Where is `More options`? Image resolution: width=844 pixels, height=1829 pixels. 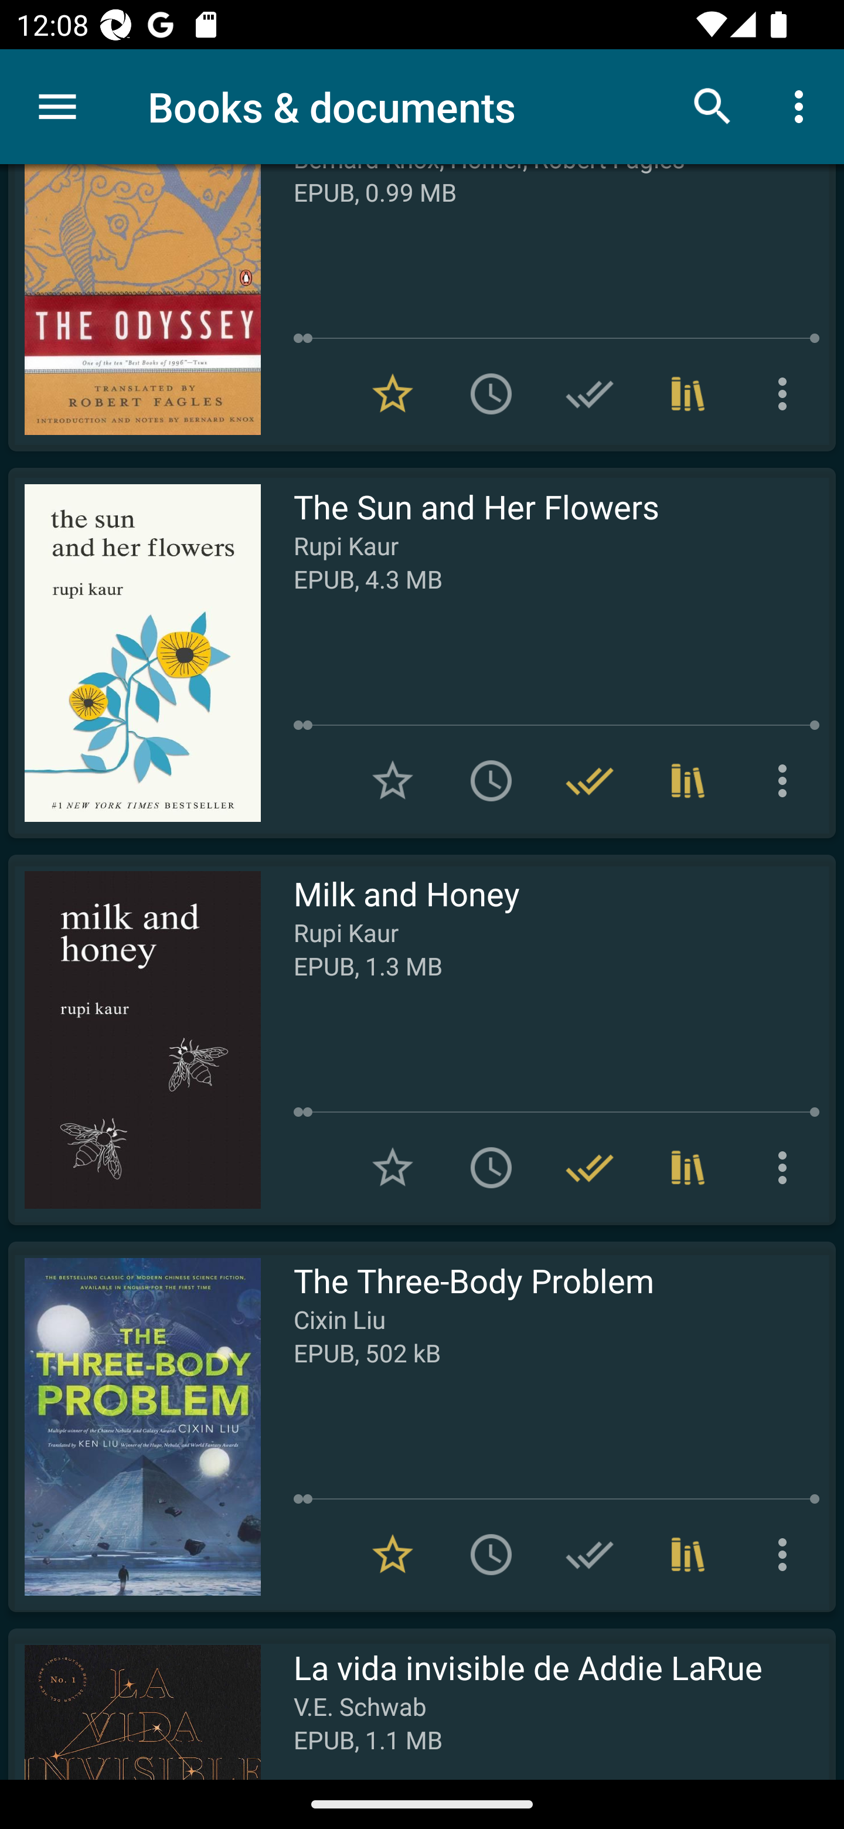
More options is located at coordinates (787, 781).